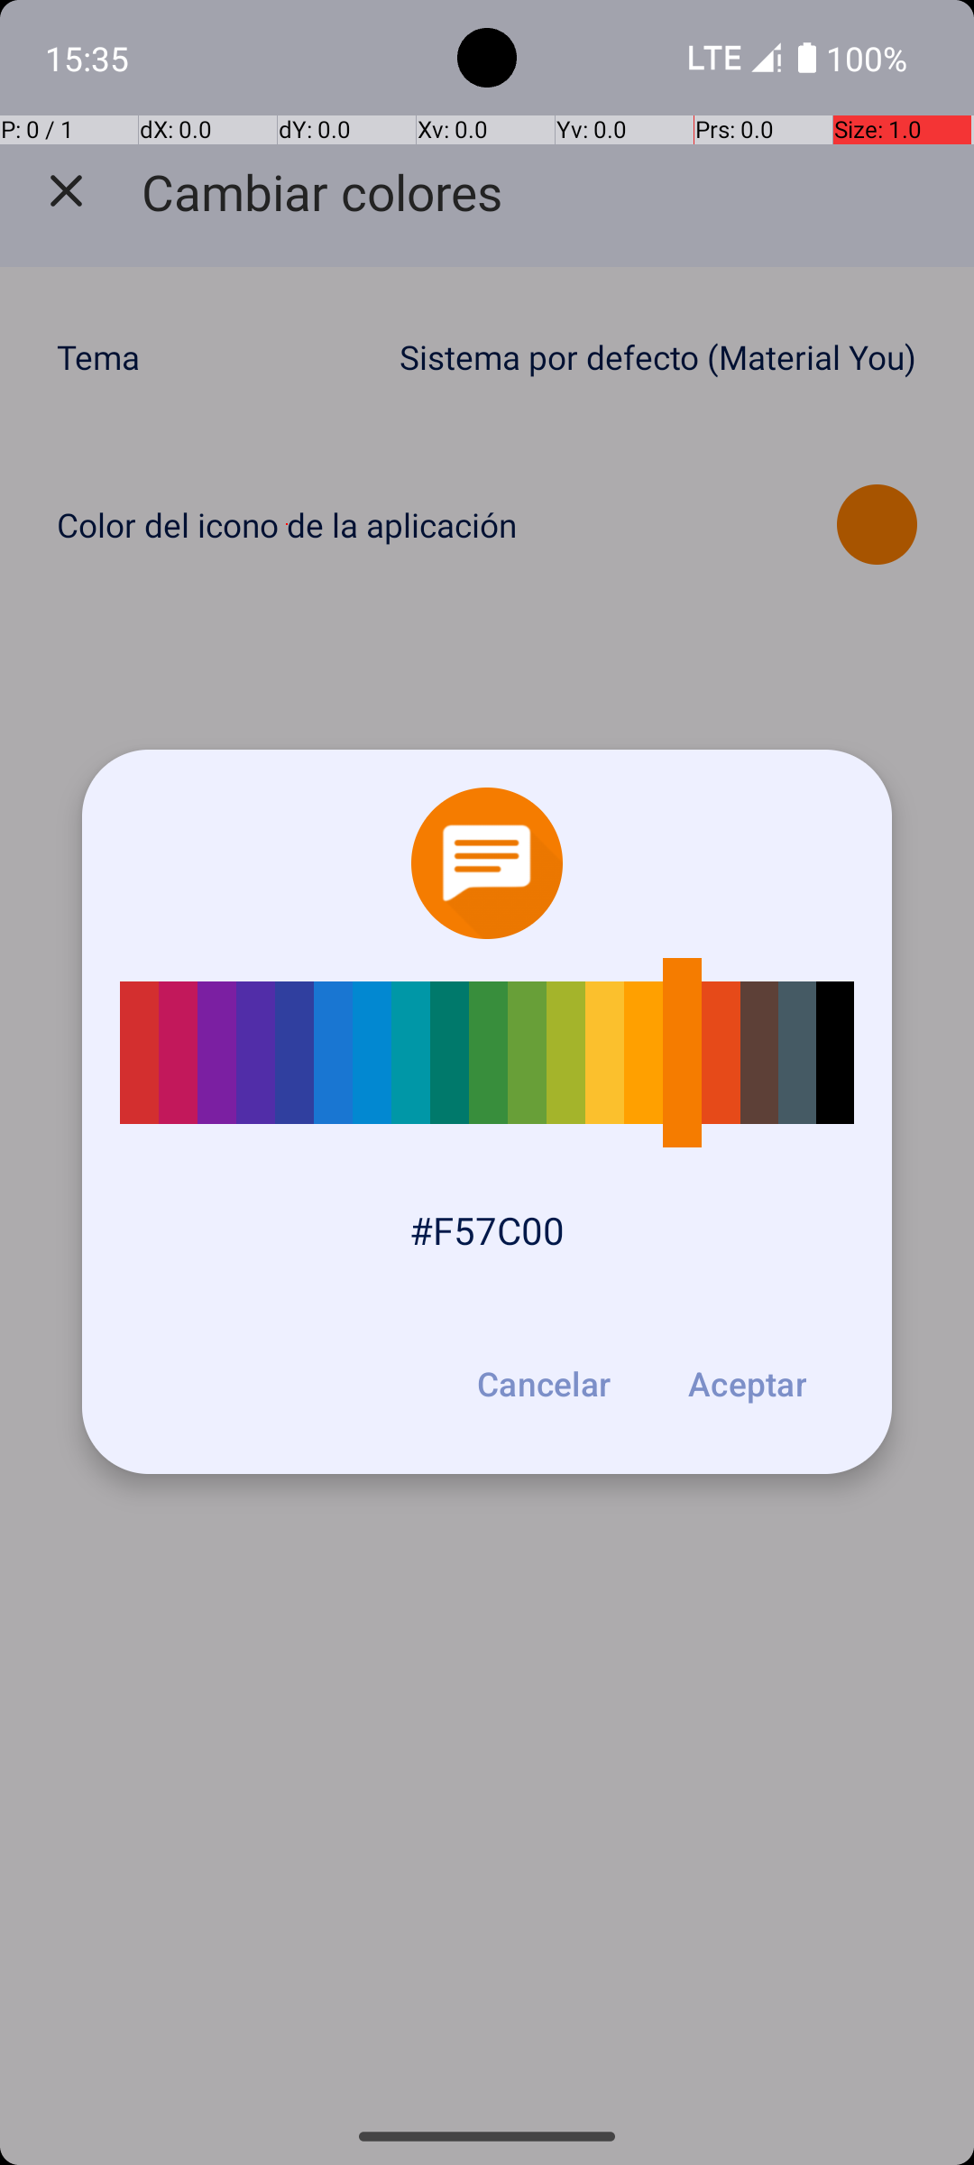 The width and height of the screenshot is (974, 2165). Describe the element at coordinates (487, 1230) in the screenshot. I see `#F57C00` at that location.